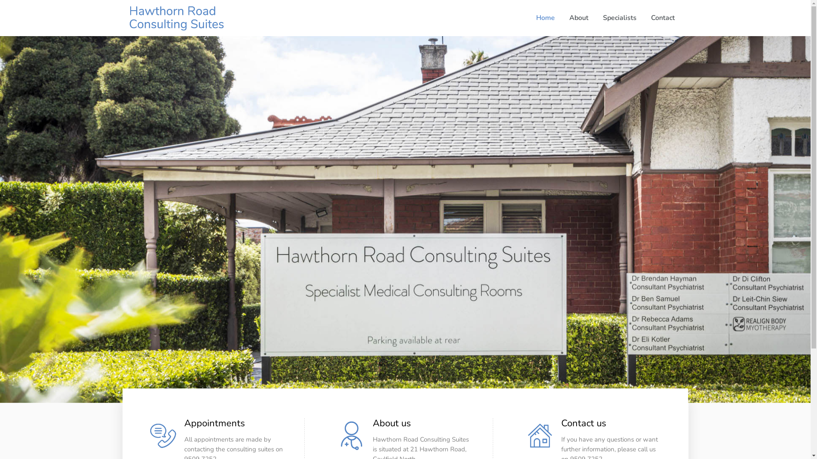 This screenshot has height=459, width=817. I want to click on Home, so click(545, 18).